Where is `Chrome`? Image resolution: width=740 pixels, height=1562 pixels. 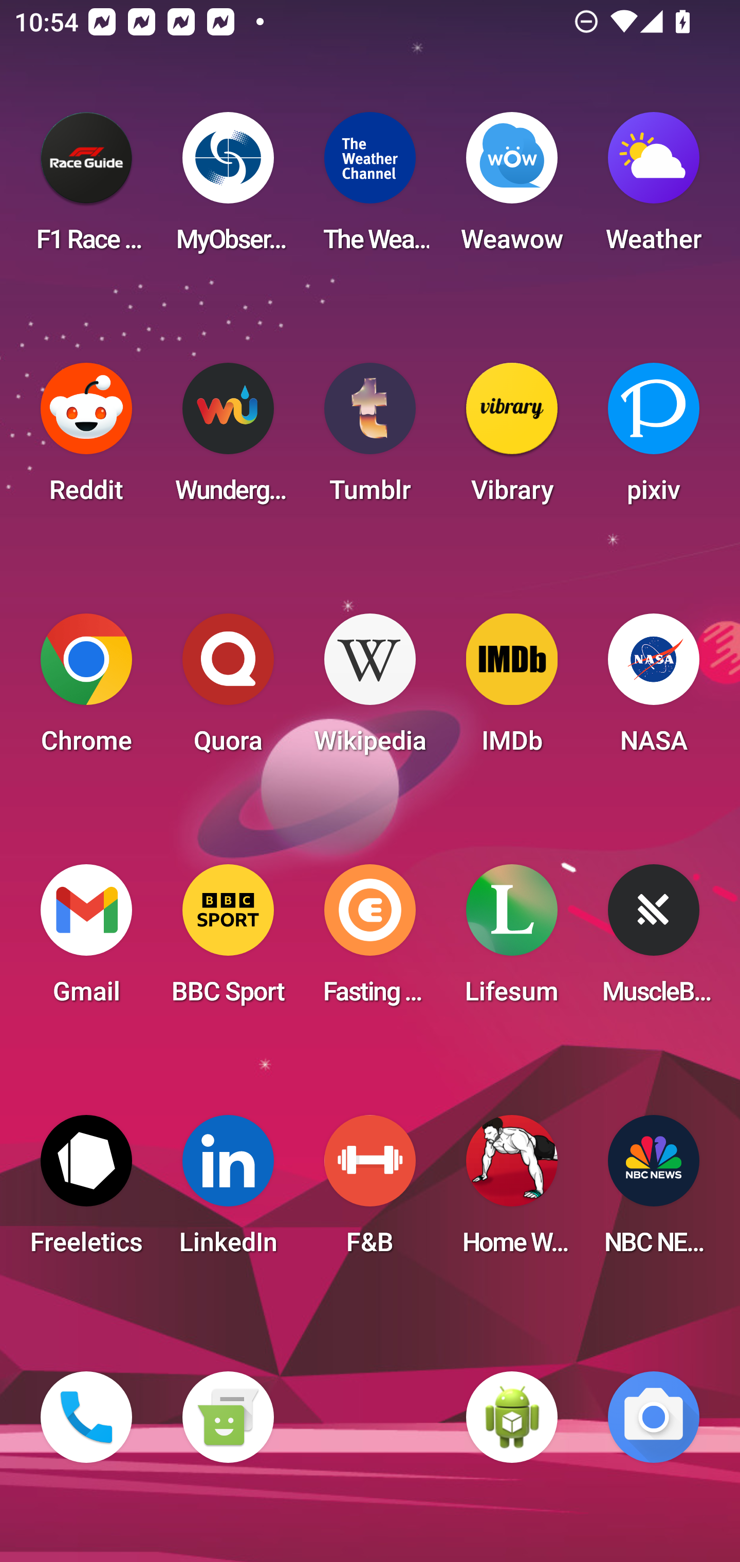
Chrome is located at coordinates (86, 690).